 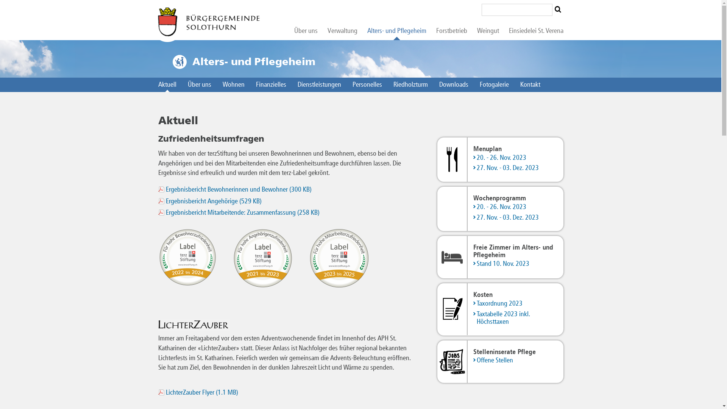 What do you see at coordinates (488, 31) in the screenshot?
I see `Weingut` at bounding box center [488, 31].